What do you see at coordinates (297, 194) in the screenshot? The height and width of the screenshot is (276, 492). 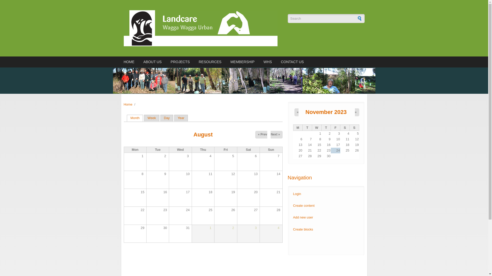 I see `Login` at bounding box center [297, 194].